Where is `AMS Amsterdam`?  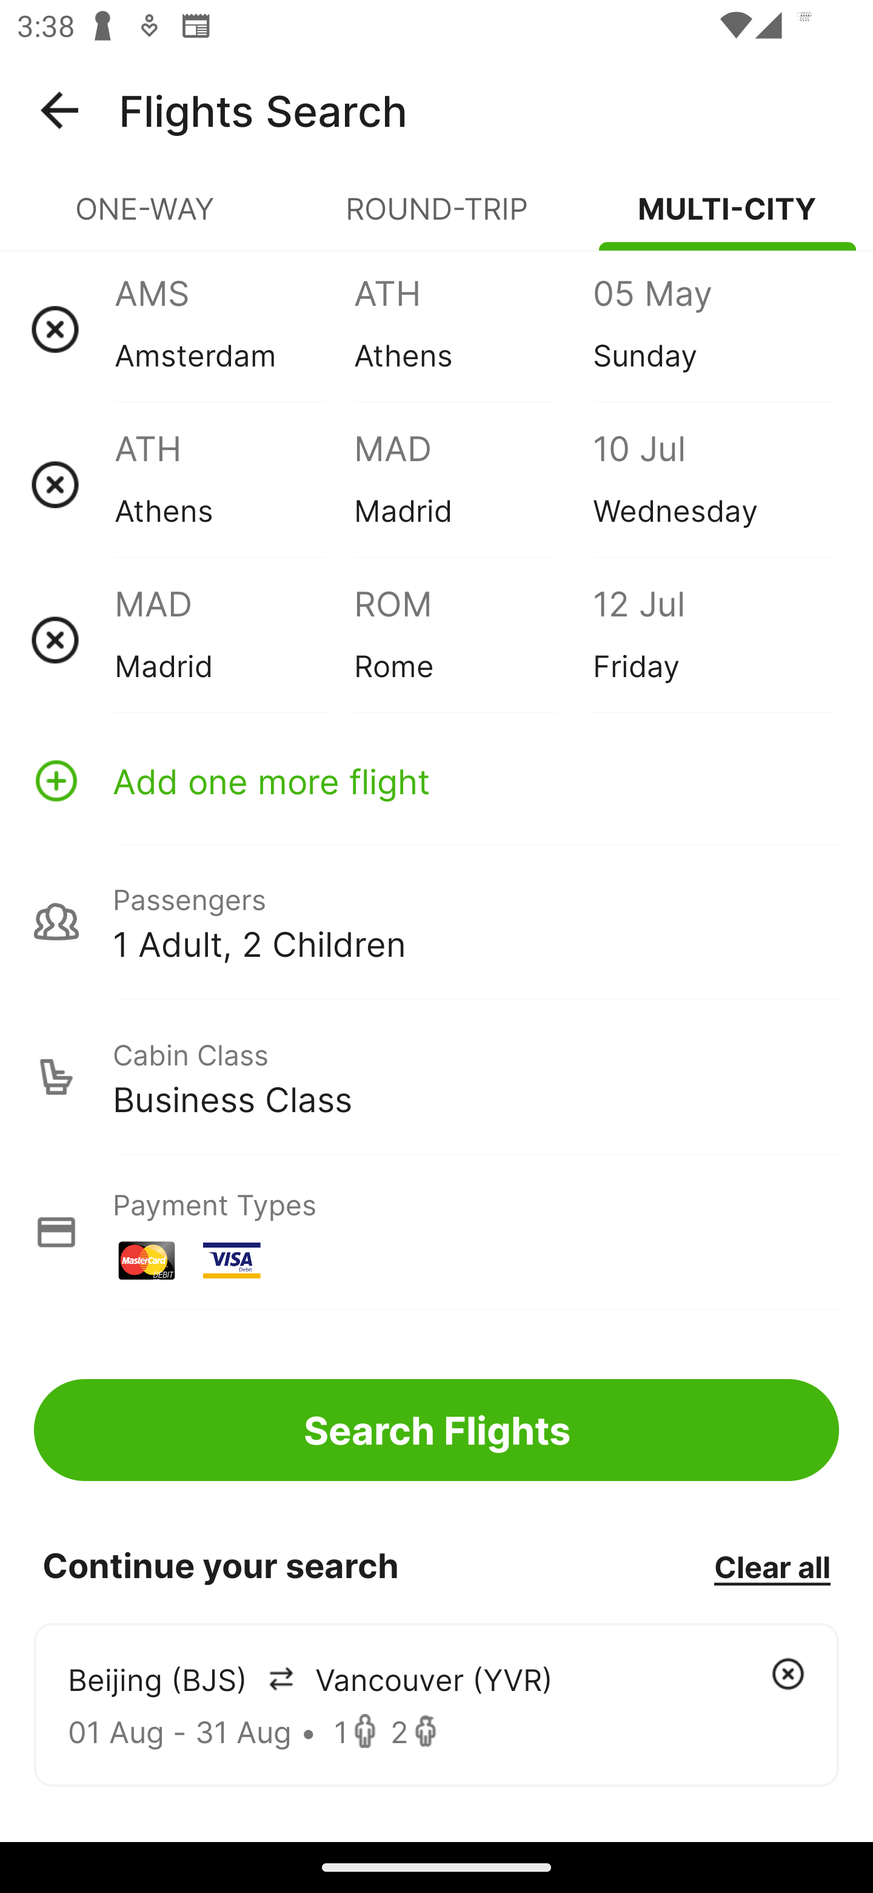 AMS Amsterdam is located at coordinates (234, 329).